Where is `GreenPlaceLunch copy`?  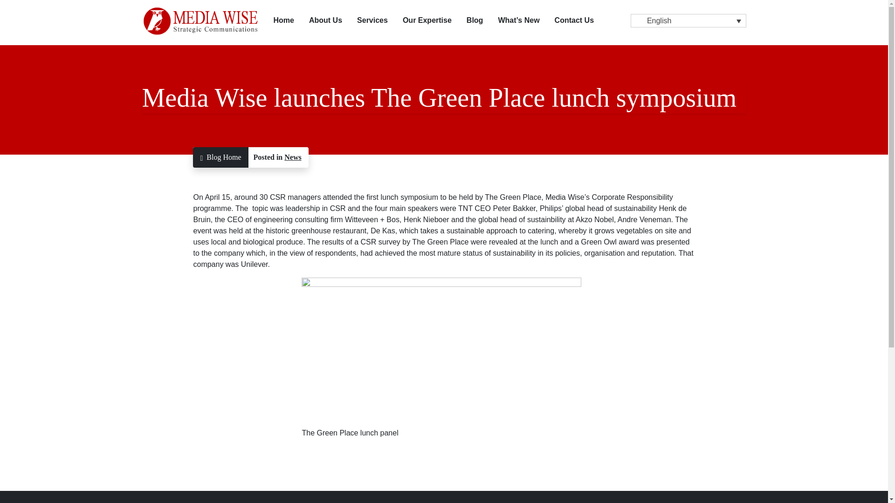 GreenPlaceLunch copy is located at coordinates (441, 353).